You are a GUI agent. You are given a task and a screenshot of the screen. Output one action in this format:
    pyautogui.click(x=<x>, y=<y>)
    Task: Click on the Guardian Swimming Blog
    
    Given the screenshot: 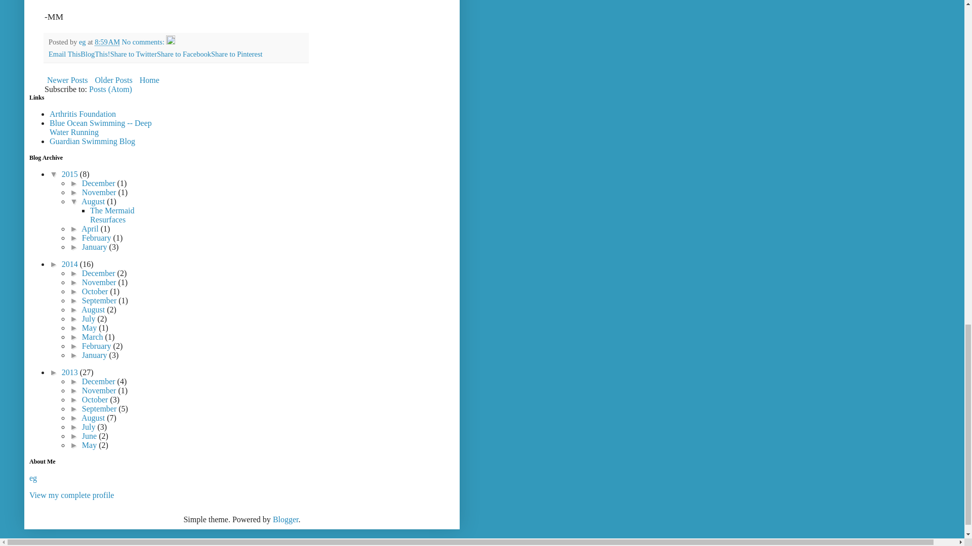 What is the action you would take?
    pyautogui.click(x=92, y=142)
    